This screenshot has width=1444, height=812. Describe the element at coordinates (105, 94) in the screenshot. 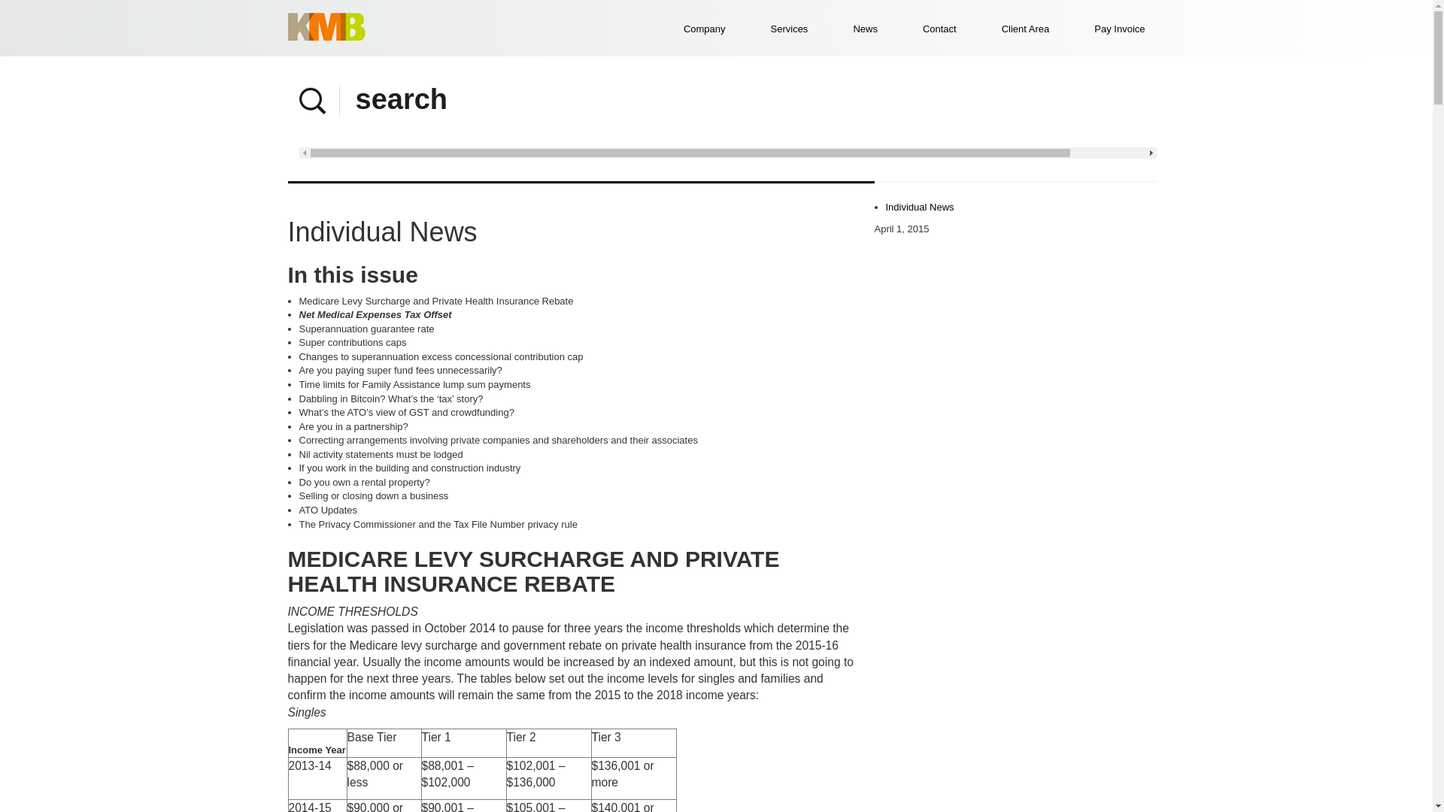

I see `Services` at that location.